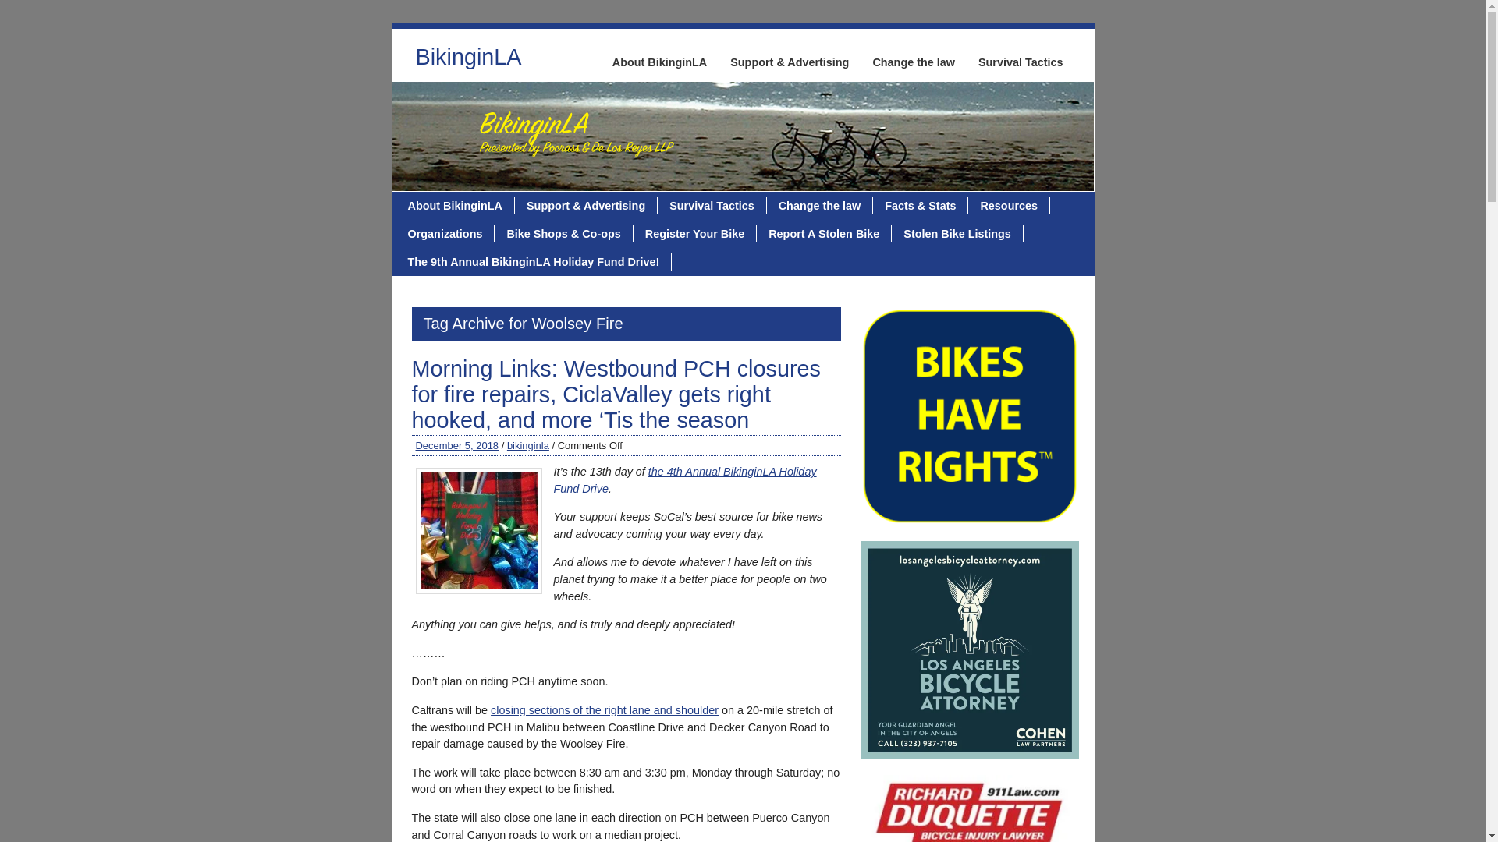 The image size is (1498, 842). What do you see at coordinates (456, 444) in the screenshot?
I see `December 5, 2018` at bounding box center [456, 444].